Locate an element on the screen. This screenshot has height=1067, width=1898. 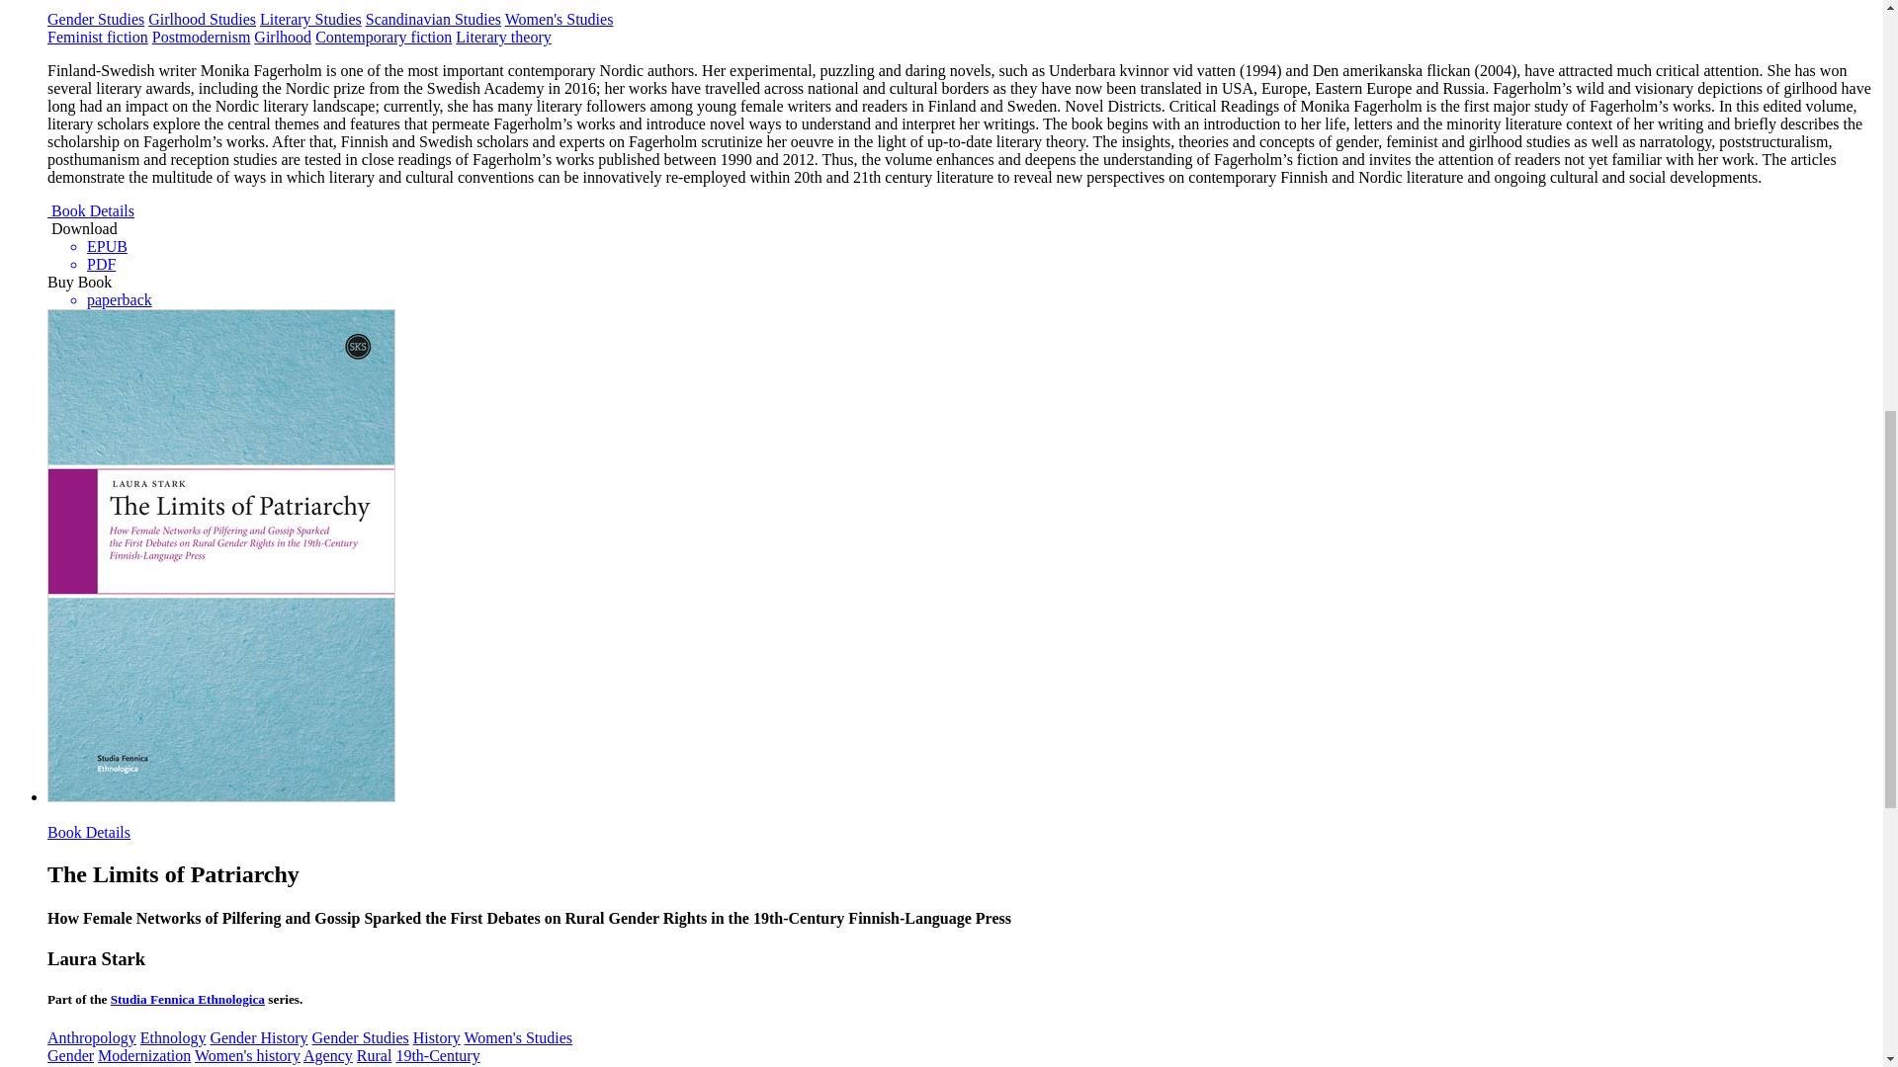
Gender History is located at coordinates (258, 1037).